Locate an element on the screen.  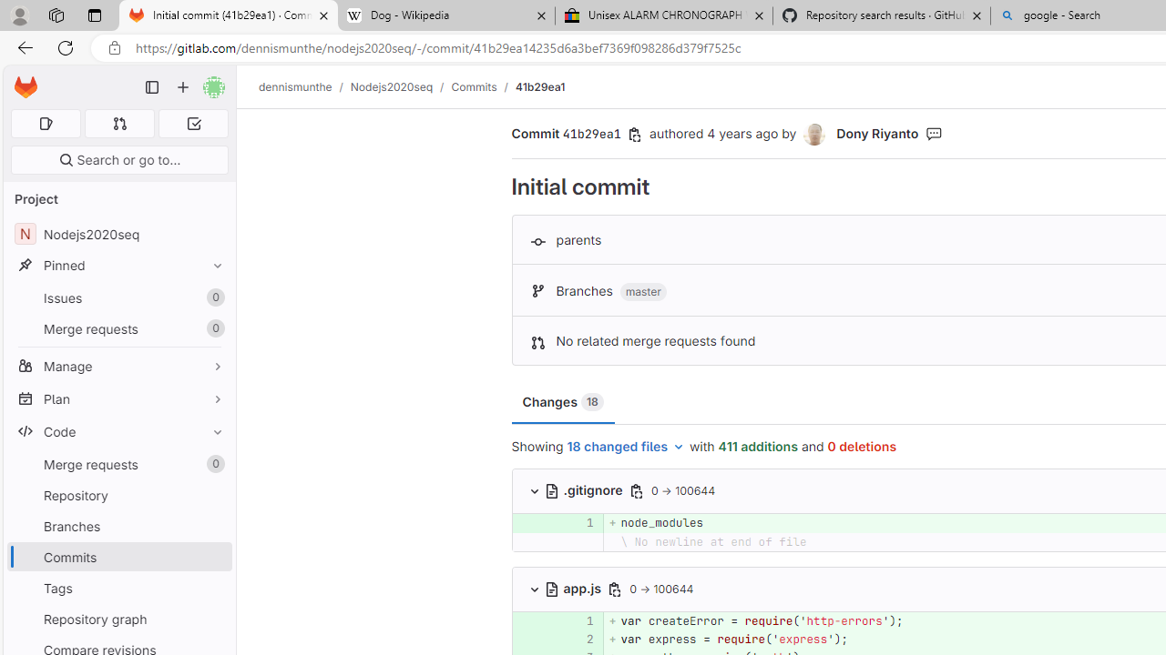
Merge requests 0 is located at coordinates (118, 464).